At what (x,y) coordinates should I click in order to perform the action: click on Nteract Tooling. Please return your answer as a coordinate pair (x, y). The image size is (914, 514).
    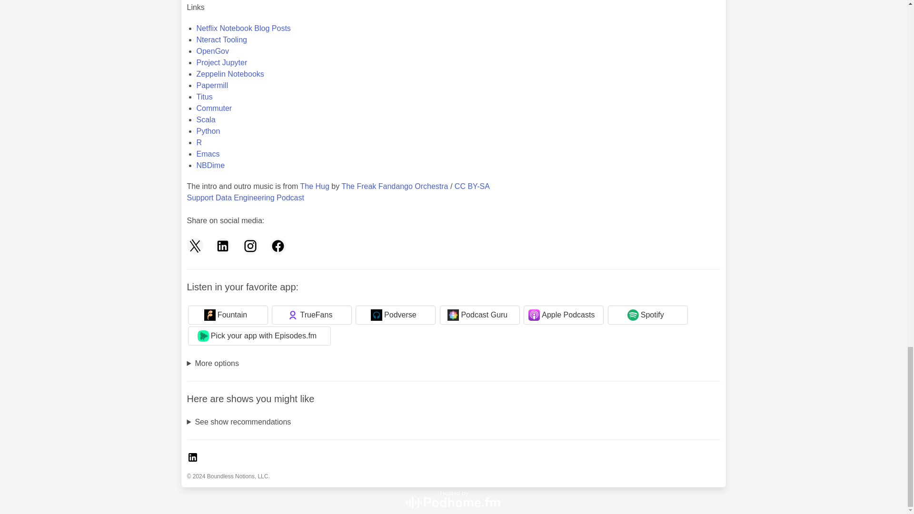
    Looking at the image, I should click on (221, 39).